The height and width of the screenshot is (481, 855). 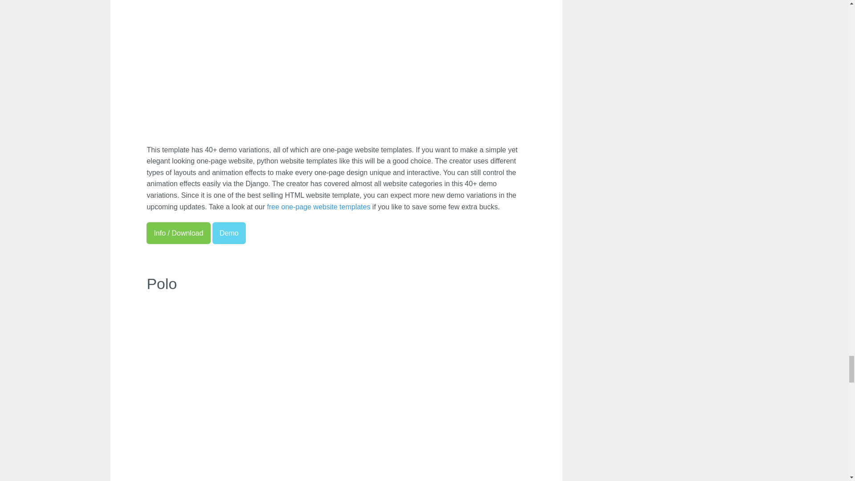 What do you see at coordinates (318, 207) in the screenshot?
I see `free one-page website templates` at bounding box center [318, 207].